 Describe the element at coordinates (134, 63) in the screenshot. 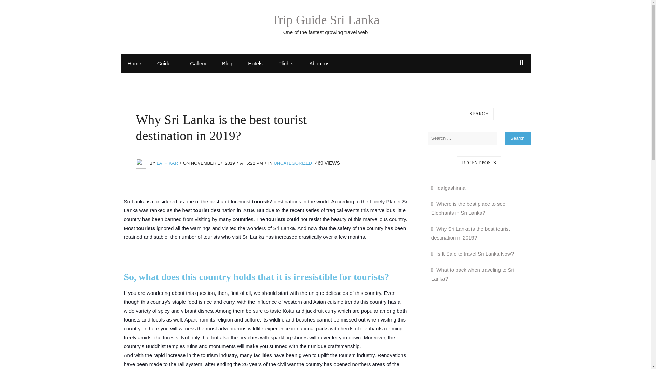

I see `Home` at that location.